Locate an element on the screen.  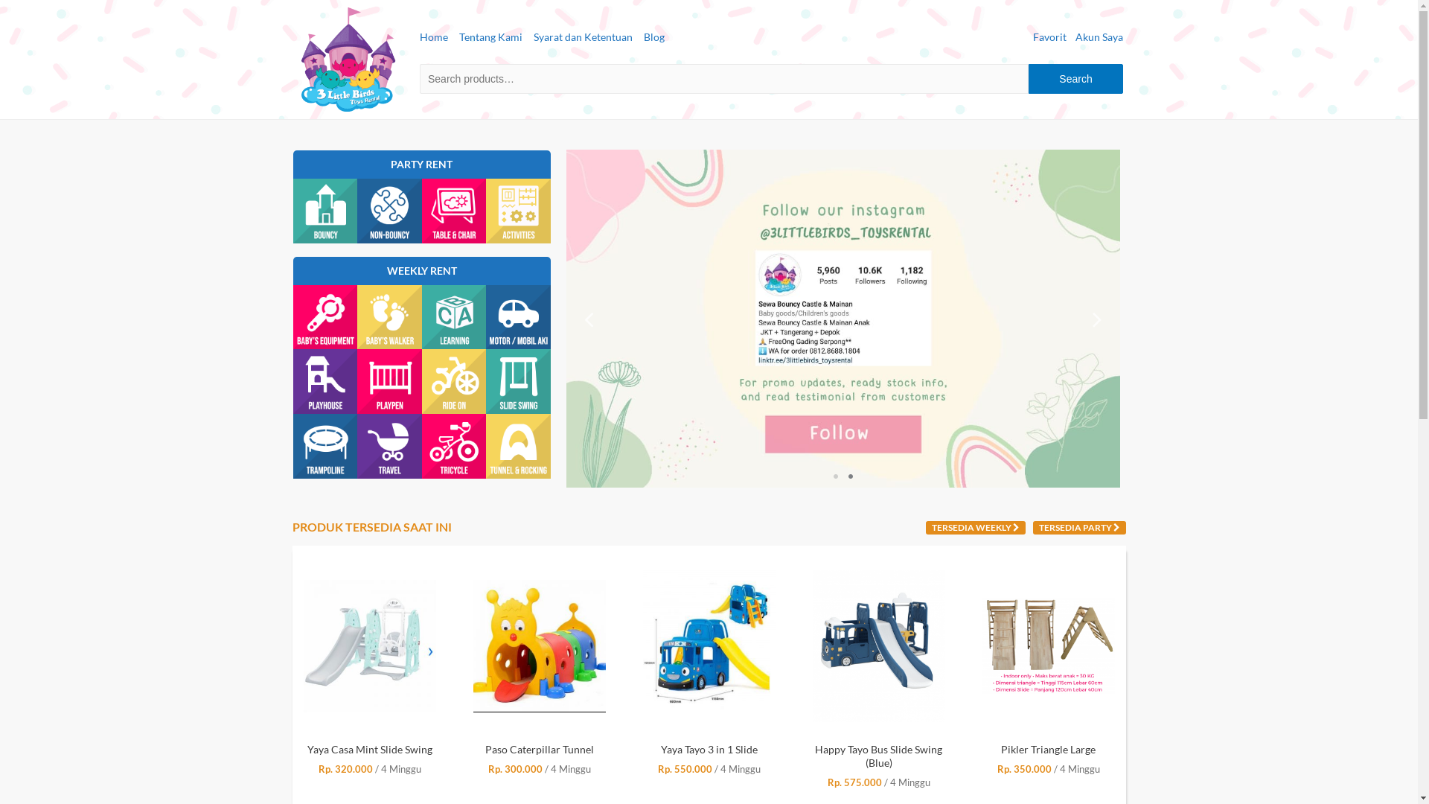
Yaya Casa Mint Slide Swing is located at coordinates (540, 750).